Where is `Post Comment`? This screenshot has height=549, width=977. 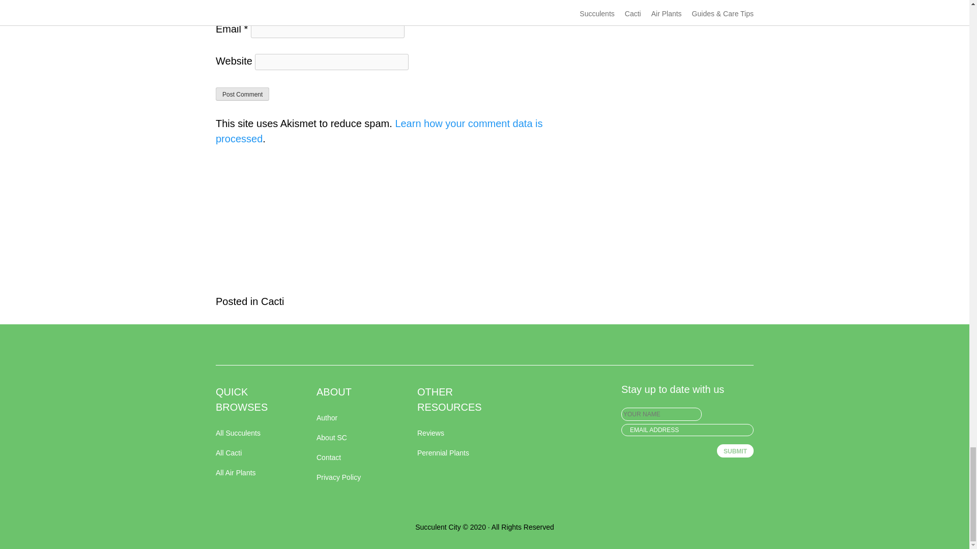
Post Comment is located at coordinates (242, 94).